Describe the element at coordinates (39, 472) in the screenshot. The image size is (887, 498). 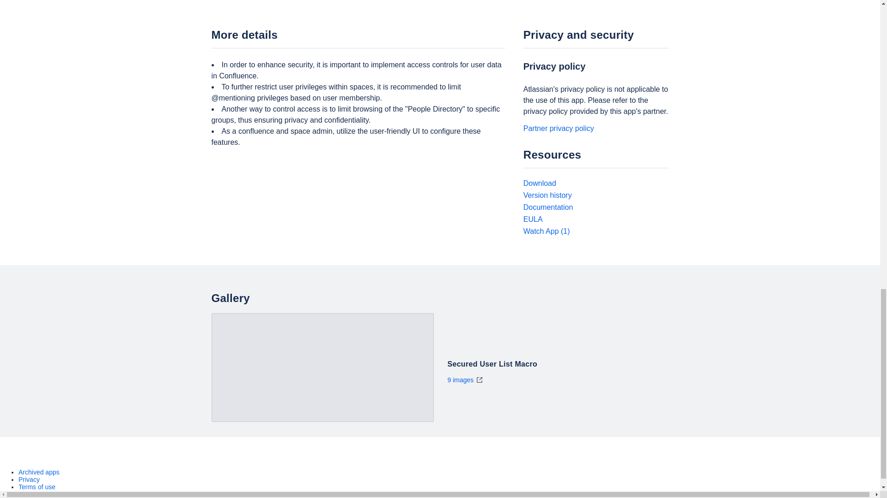
I see `Archived apps` at that location.